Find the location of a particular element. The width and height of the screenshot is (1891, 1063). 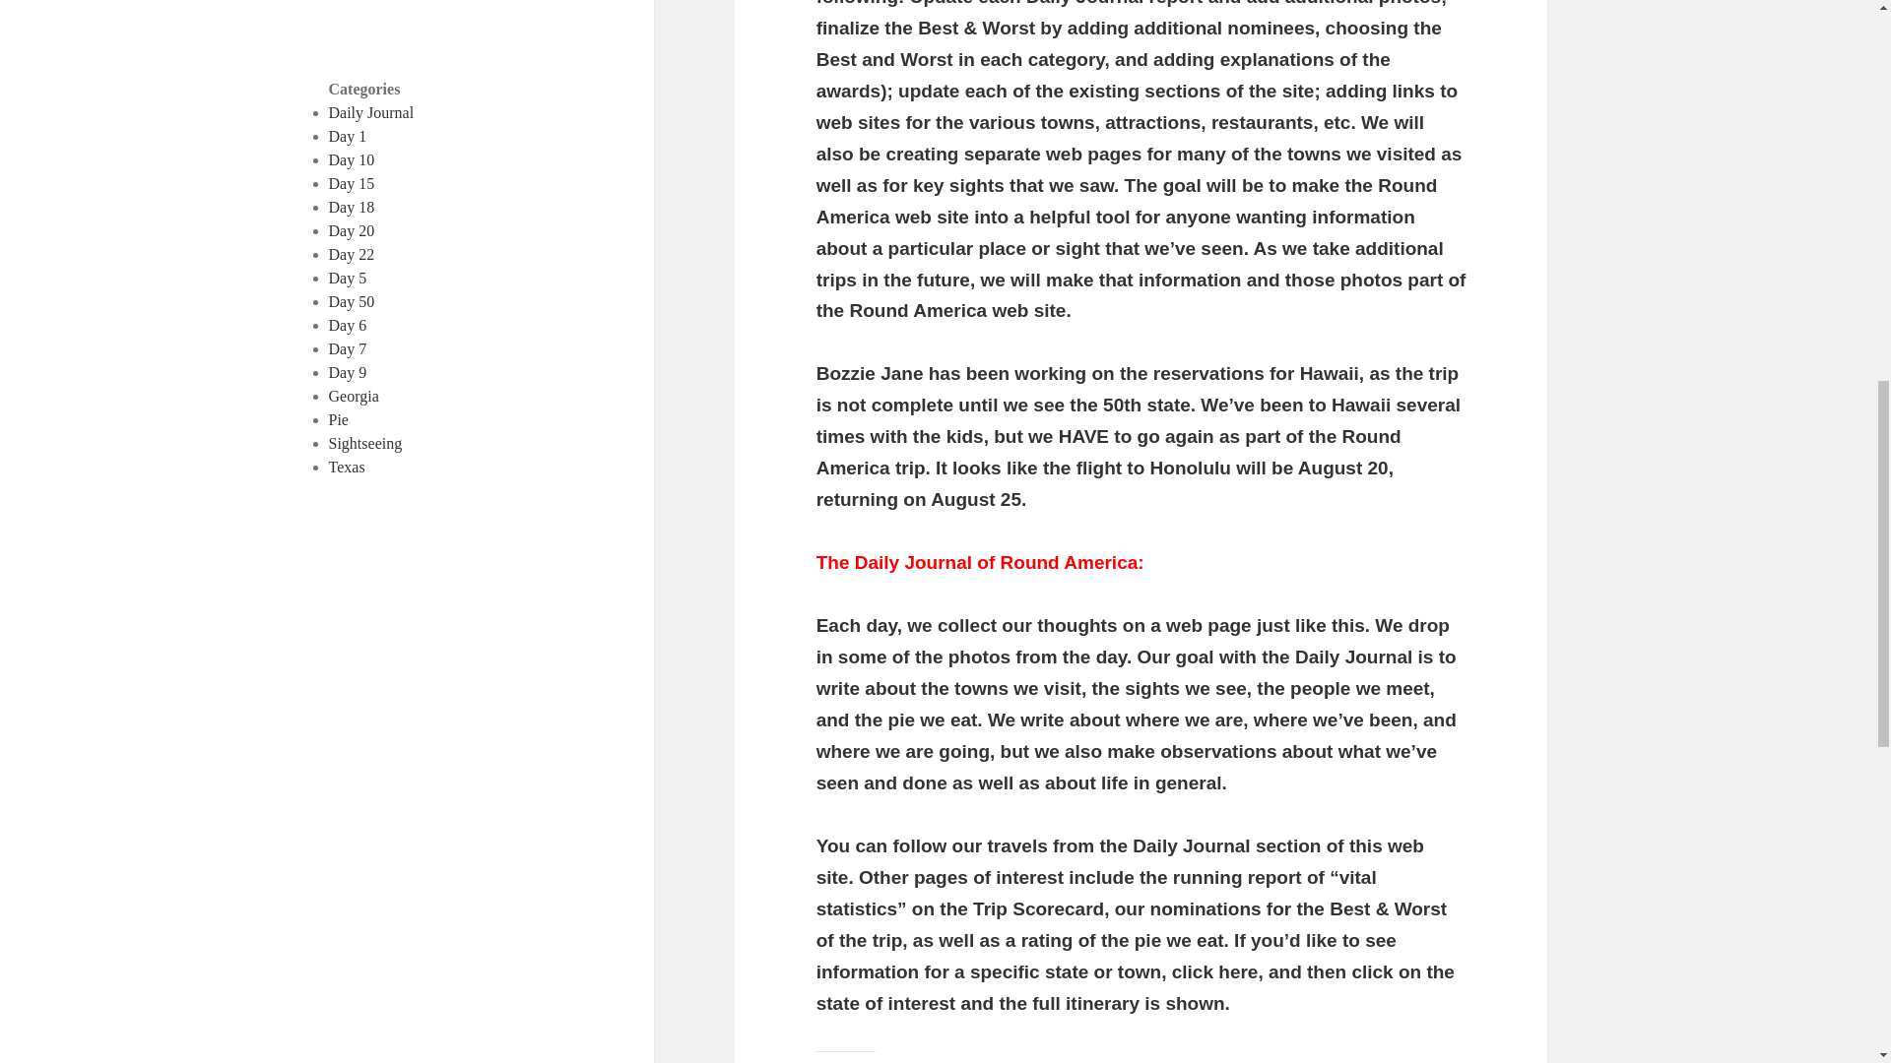

Day 18 is located at coordinates (352, 207).